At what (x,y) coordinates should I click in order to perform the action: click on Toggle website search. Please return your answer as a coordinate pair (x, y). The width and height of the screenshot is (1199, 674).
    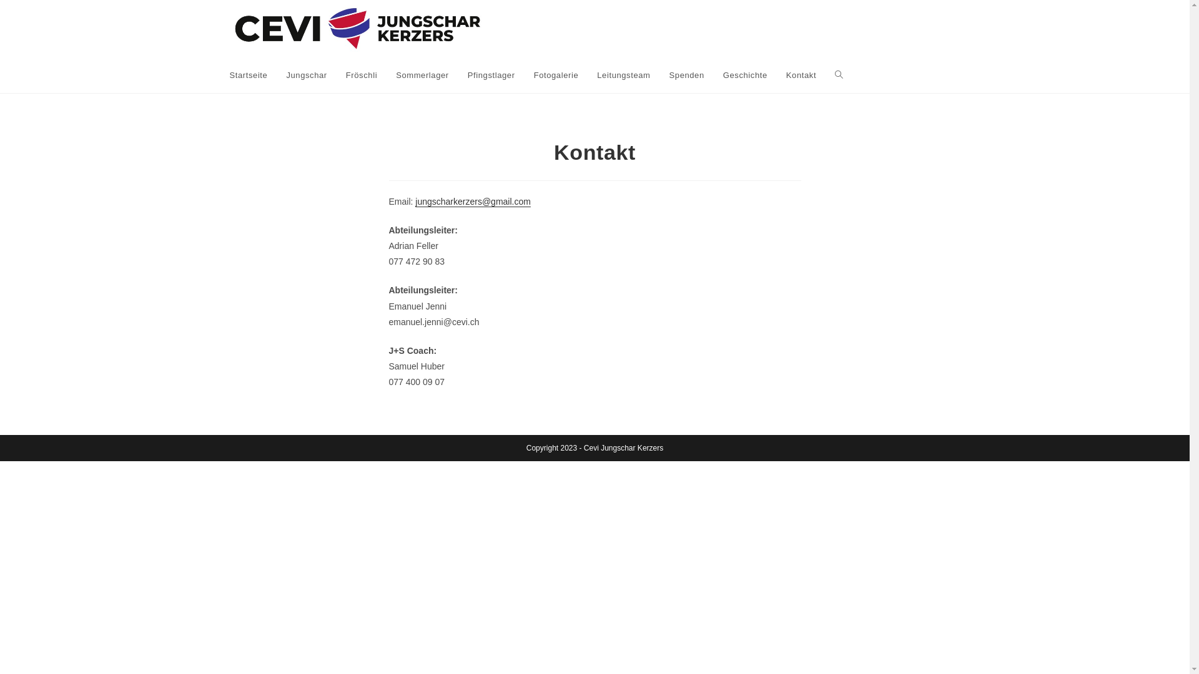
    Looking at the image, I should click on (839, 75).